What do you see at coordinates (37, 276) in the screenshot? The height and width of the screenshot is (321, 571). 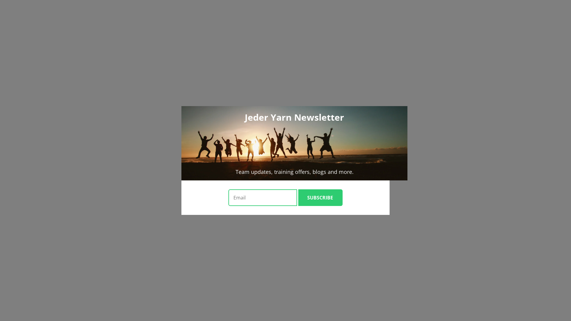 I see `Governance` at bounding box center [37, 276].